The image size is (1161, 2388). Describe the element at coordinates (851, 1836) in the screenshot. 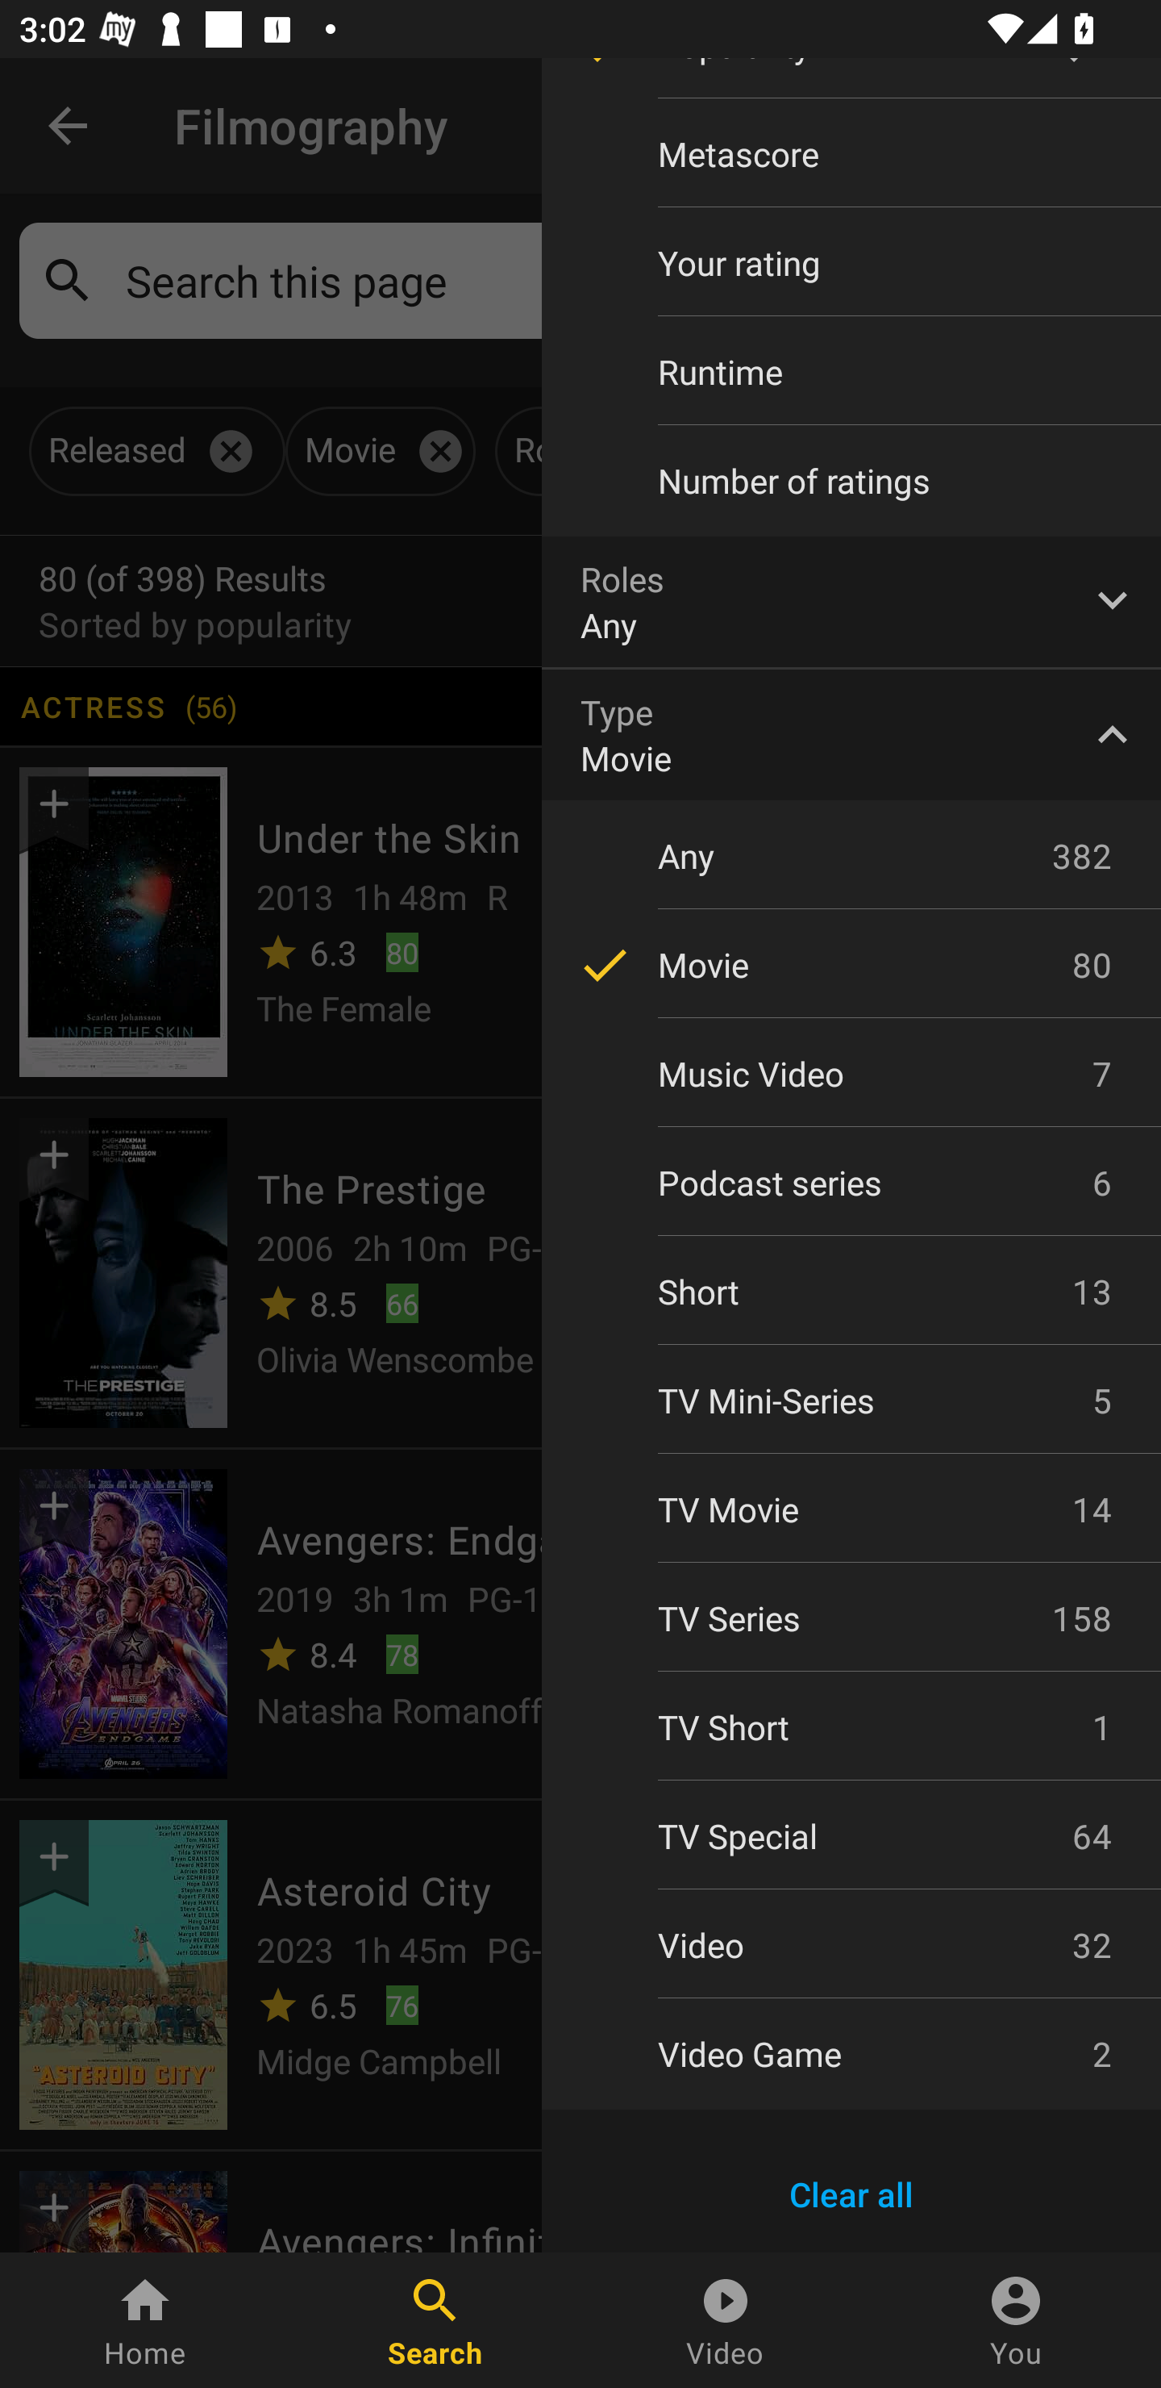

I see `TV Special 64` at that location.